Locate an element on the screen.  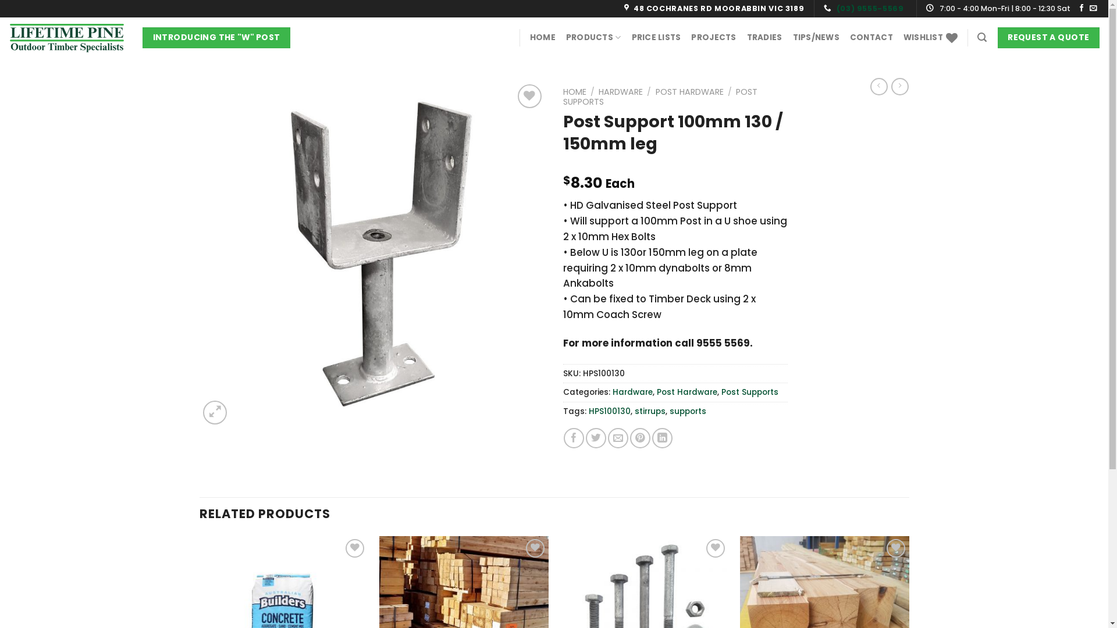
CONTACT is located at coordinates (871, 38).